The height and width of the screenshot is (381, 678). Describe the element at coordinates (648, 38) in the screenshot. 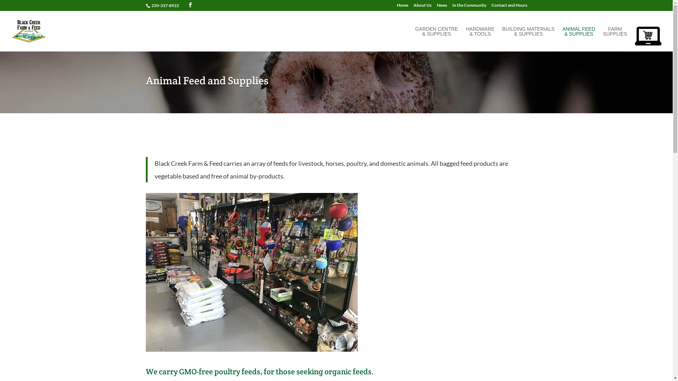

I see `ONLINE SHOPPING` at that location.